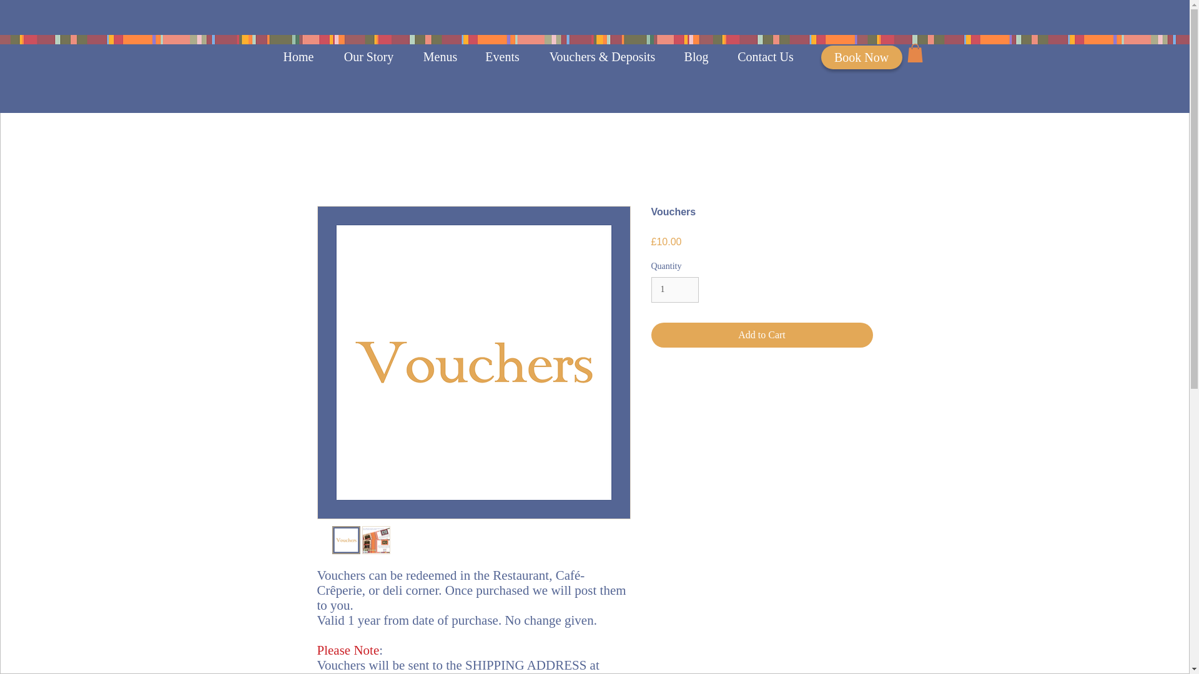  What do you see at coordinates (674, 290) in the screenshot?
I see `1` at bounding box center [674, 290].